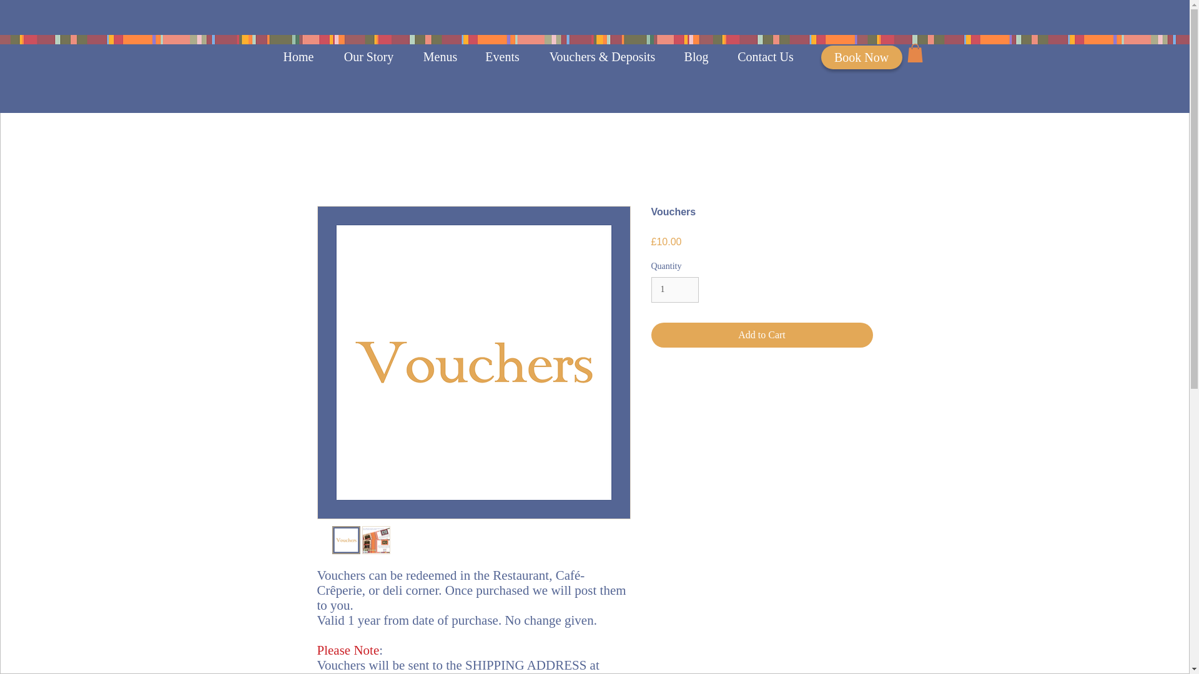  What do you see at coordinates (674, 290) in the screenshot?
I see `1` at bounding box center [674, 290].